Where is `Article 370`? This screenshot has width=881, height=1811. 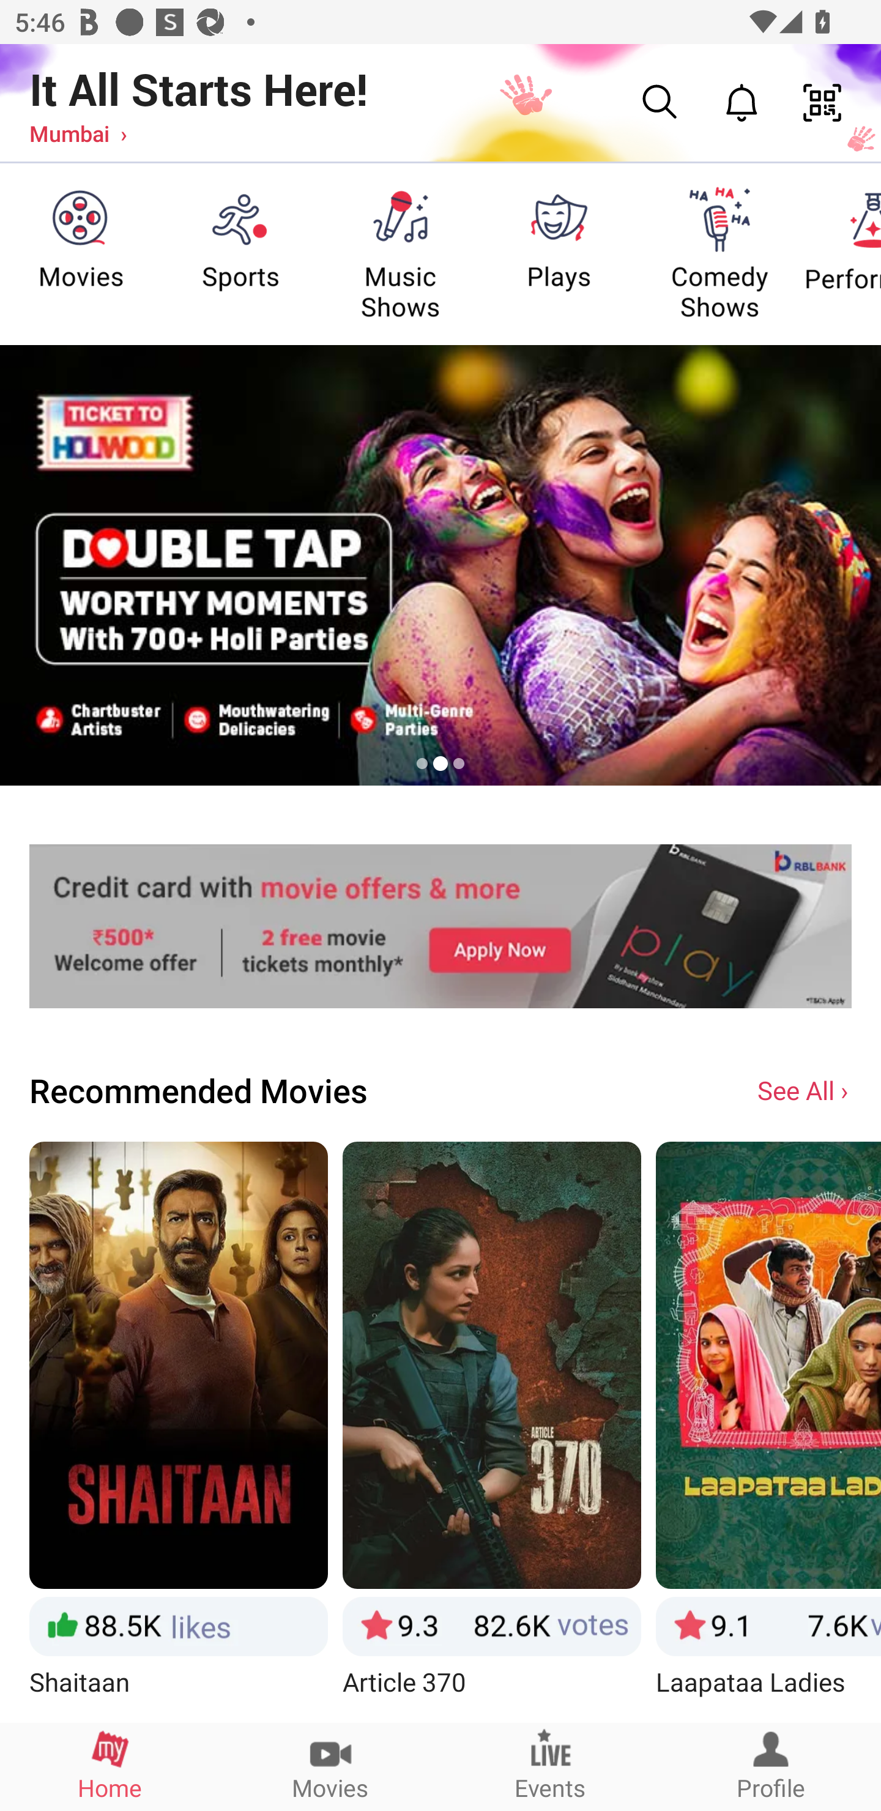 Article 370 is located at coordinates (492, 1431).